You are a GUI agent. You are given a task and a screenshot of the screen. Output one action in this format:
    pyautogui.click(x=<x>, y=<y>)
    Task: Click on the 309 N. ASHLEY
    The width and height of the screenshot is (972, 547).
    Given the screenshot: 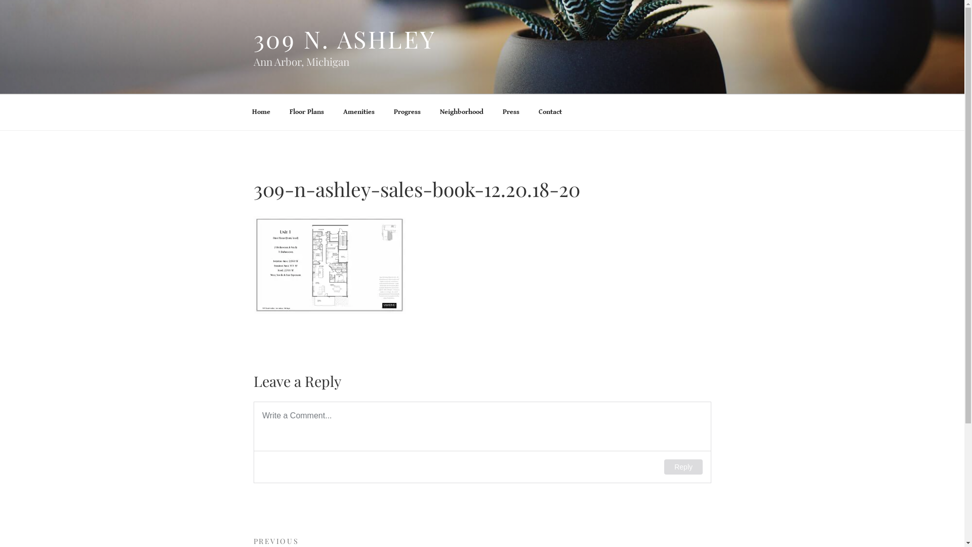 What is the action you would take?
    pyautogui.click(x=345, y=38)
    